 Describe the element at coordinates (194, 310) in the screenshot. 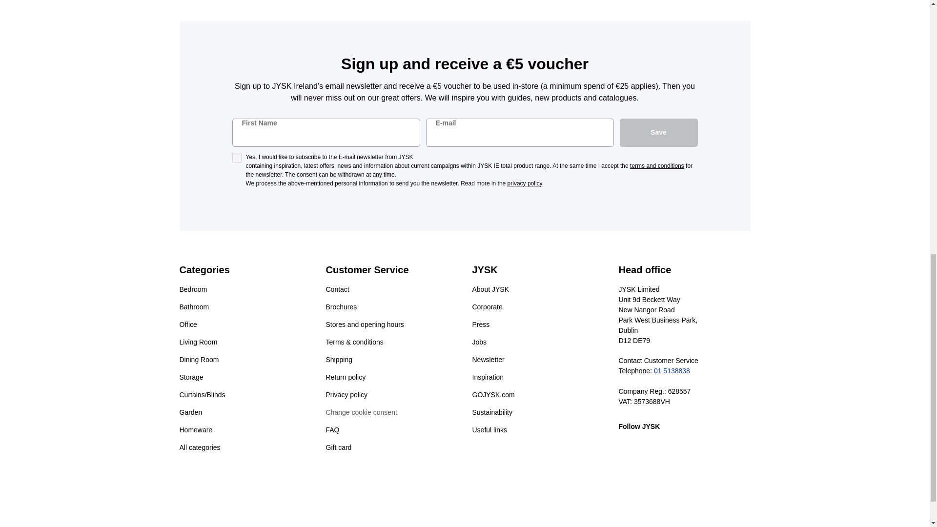

I see `Bathroom` at that location.